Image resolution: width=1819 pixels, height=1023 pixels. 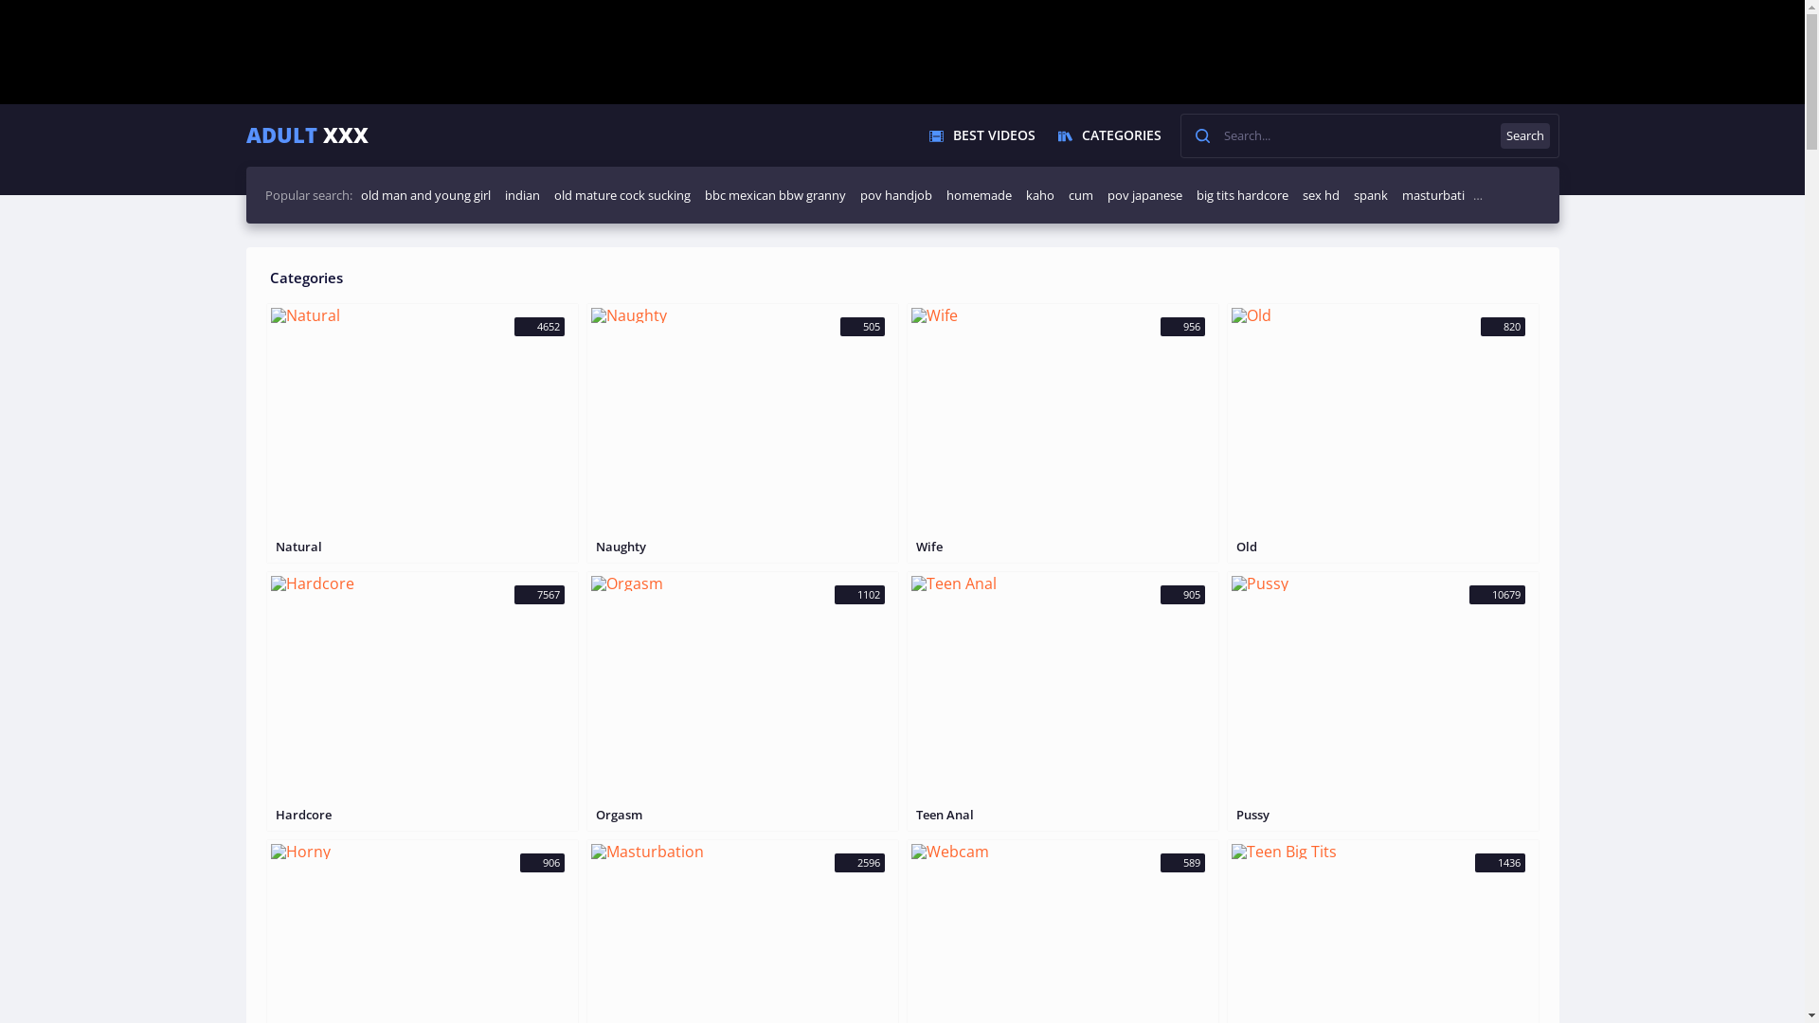 I want to click on pov handjob, so click(x=896, y=195).